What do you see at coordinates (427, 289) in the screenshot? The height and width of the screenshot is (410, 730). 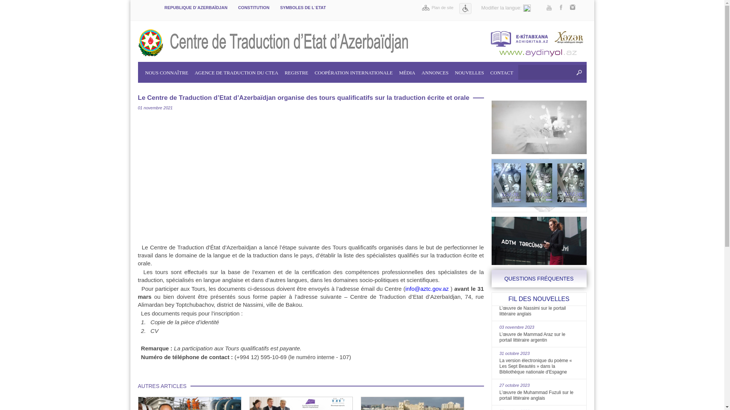 I see `info@aztc.gov.az` at bounding box center [427, 289].